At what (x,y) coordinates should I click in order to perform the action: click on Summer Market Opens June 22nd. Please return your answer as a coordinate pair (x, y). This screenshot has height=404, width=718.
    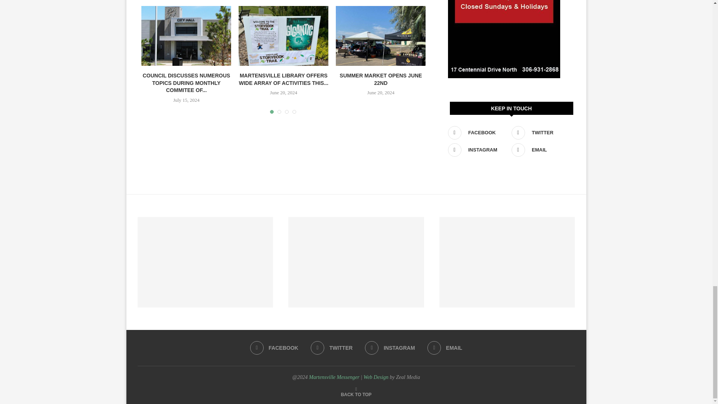
    Looking at the image, I should click on (381, 36).